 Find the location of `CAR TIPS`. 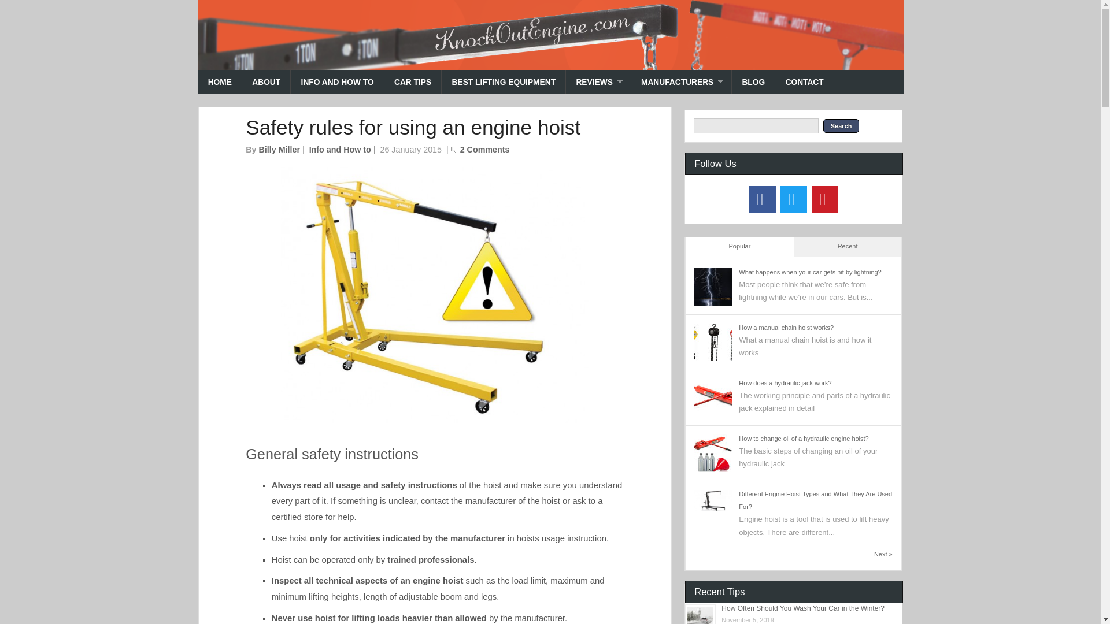

CAR TIPS is located at coordinates (413, 82).